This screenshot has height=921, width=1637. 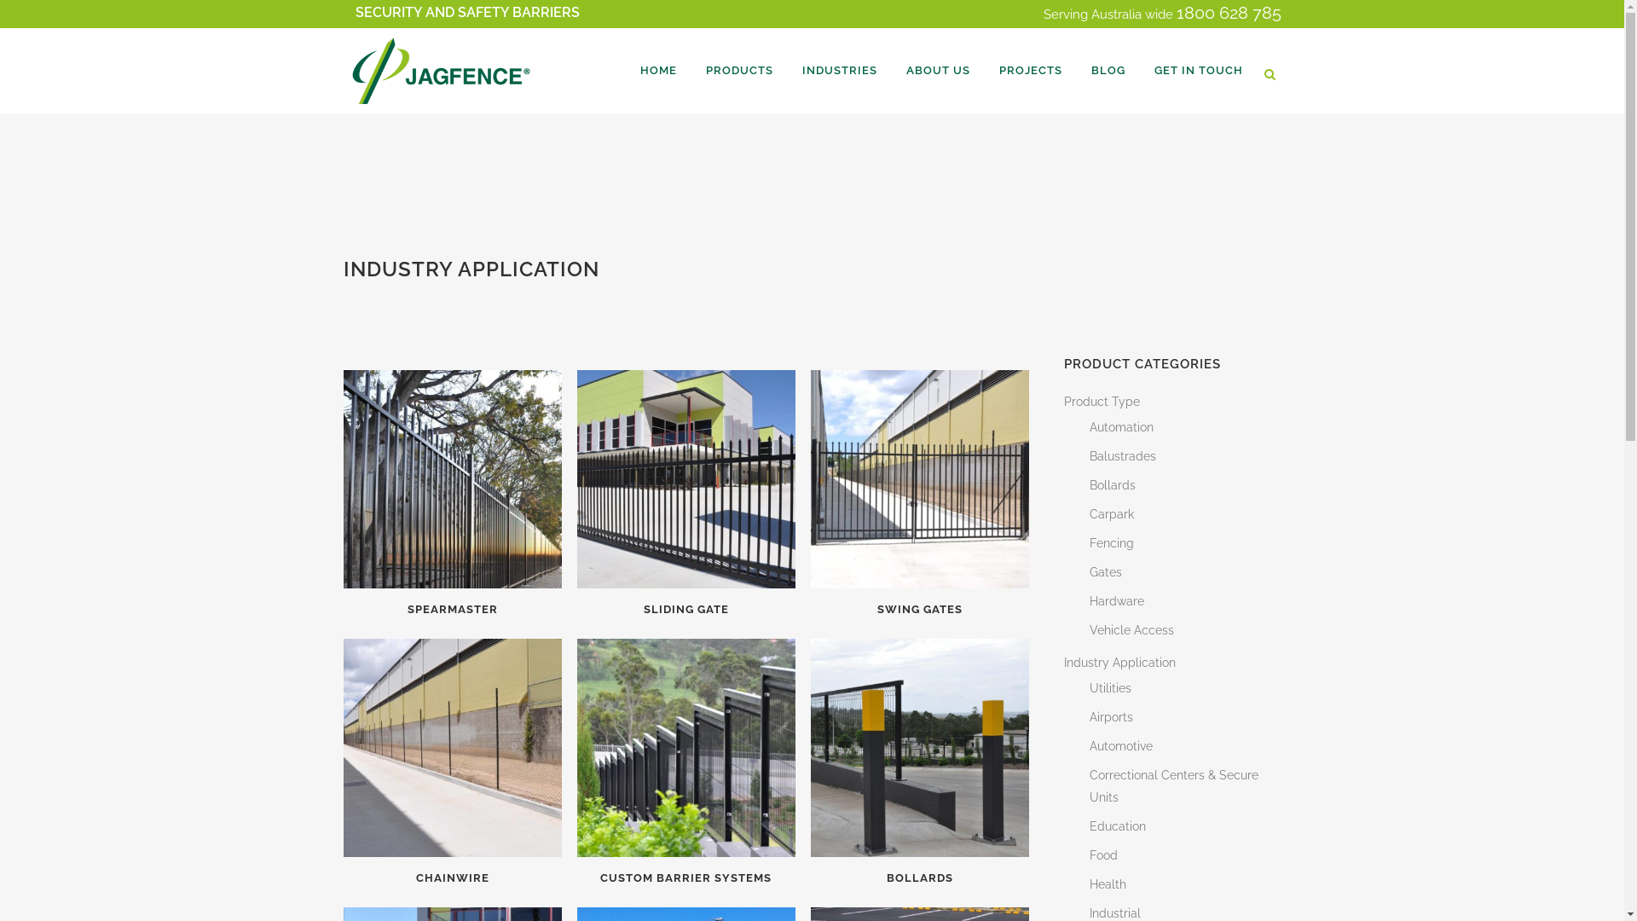 I want to click on SPEARMASTER, so click(x=452, y=604).